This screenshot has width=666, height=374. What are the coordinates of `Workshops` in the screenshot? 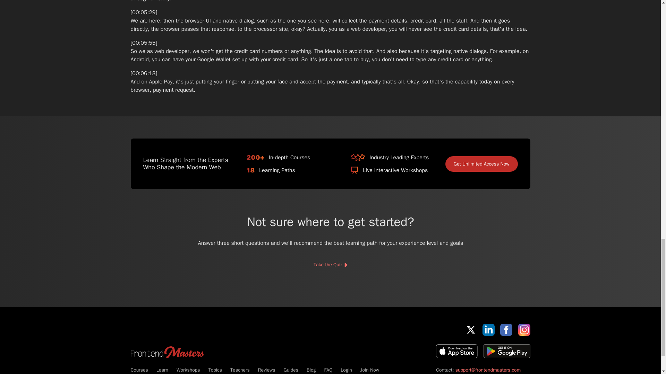 It's located at (188, 370).